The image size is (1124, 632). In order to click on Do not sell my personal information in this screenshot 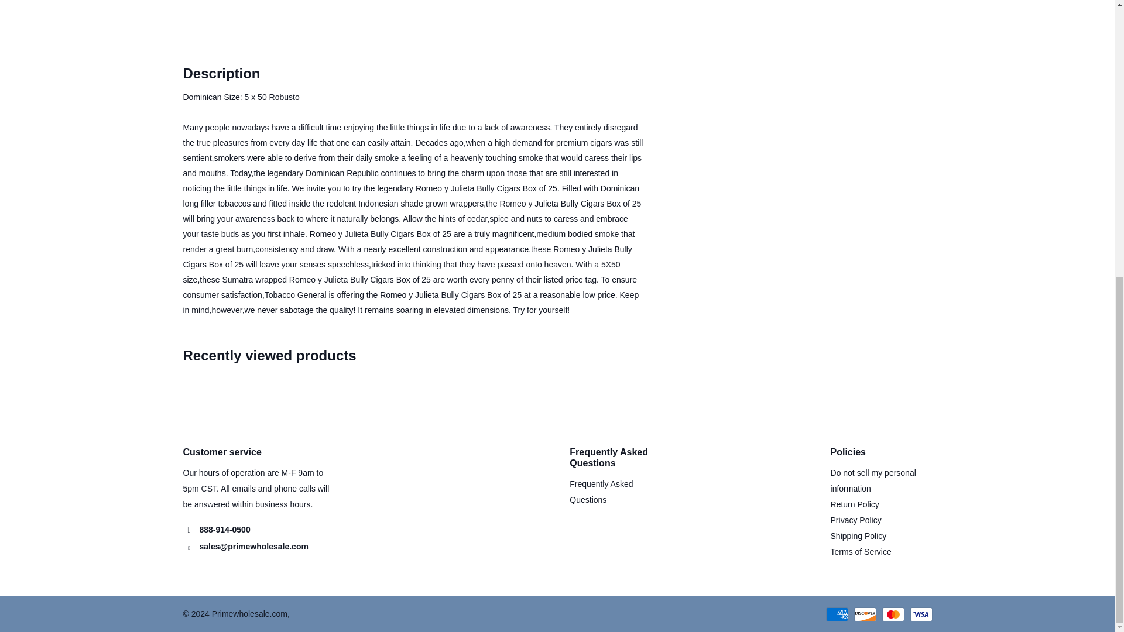, I will do `click(873, 481)`.